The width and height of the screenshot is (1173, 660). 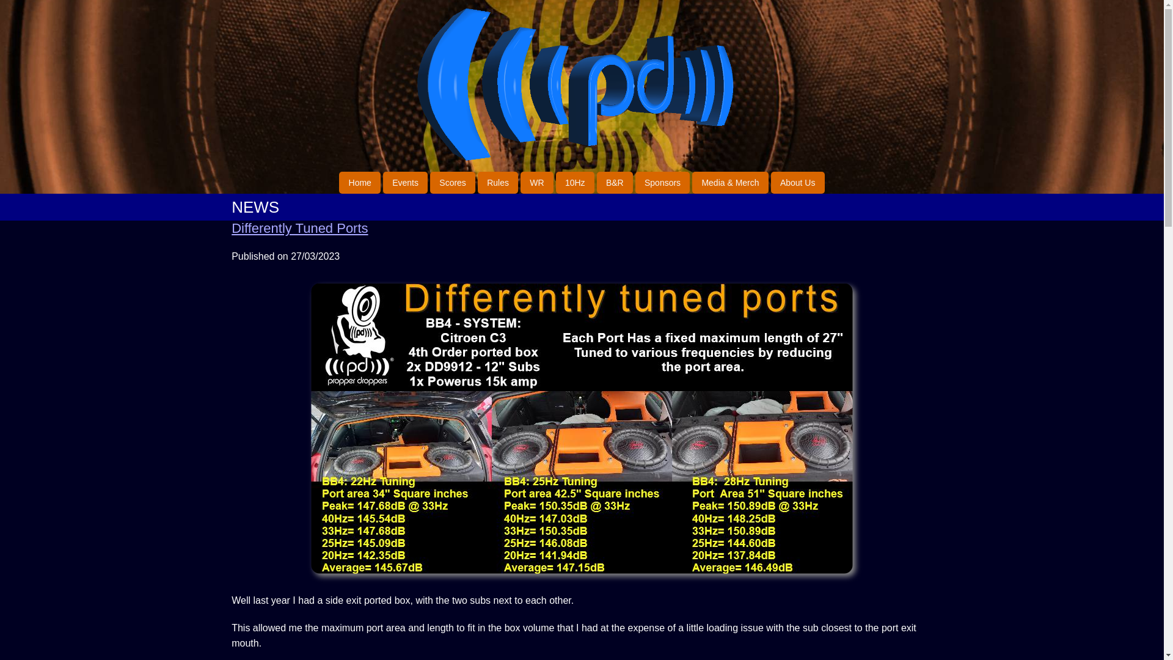 I want to click on SCORES, so click(x=452, y=182).